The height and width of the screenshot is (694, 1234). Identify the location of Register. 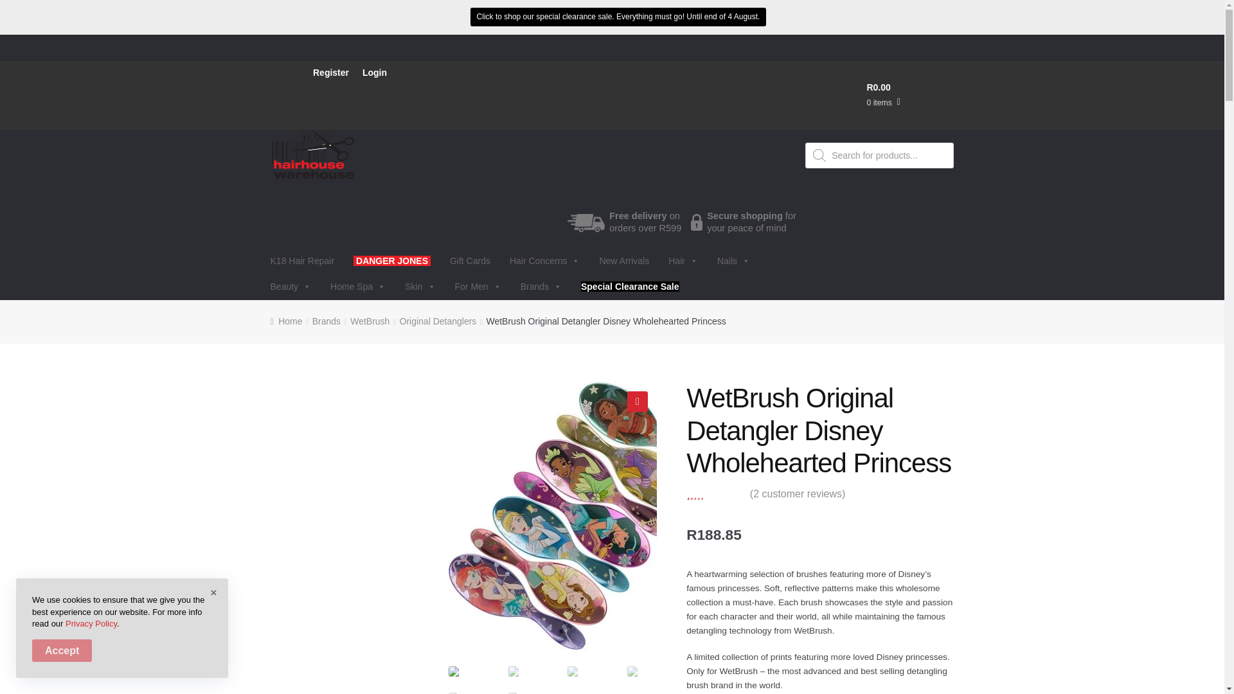
(331, 72).